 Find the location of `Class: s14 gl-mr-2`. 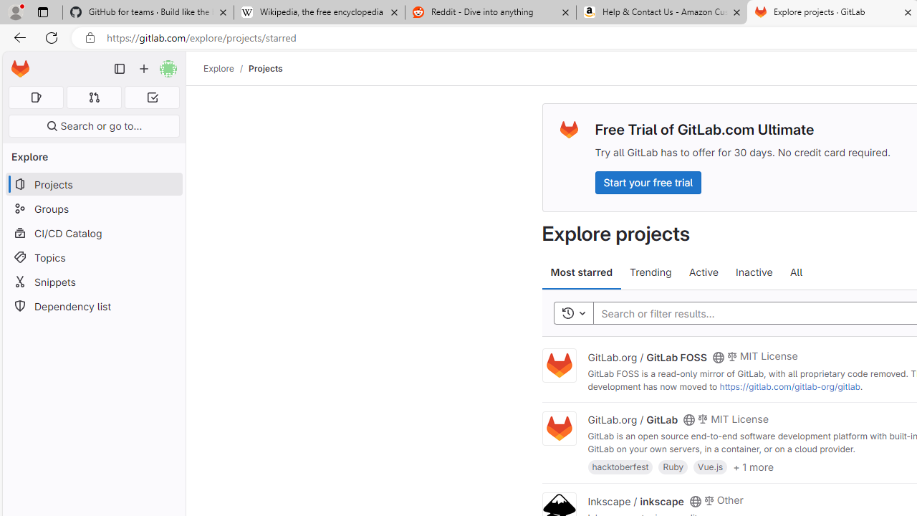

Class: s14 gl-mr-2 is located at coordinates (709, 499).